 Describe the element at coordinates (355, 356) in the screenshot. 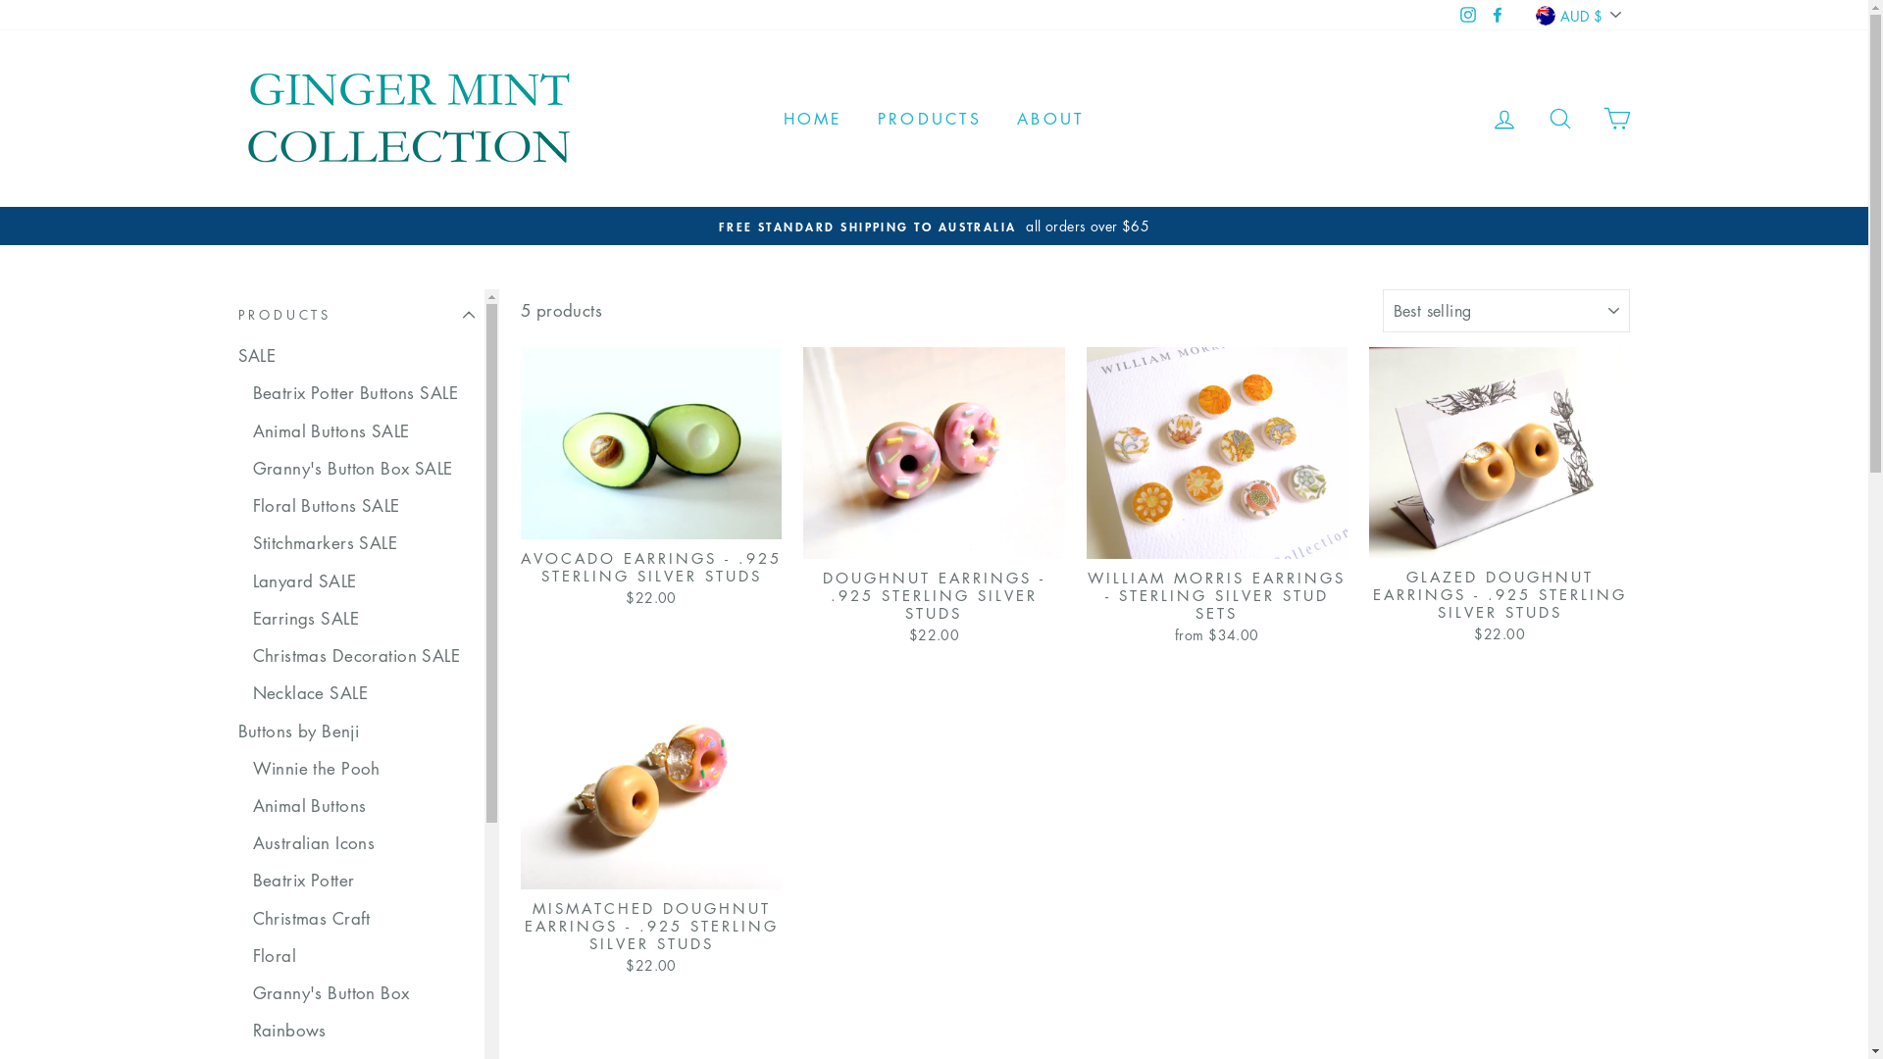

I see `SALE` at that location.